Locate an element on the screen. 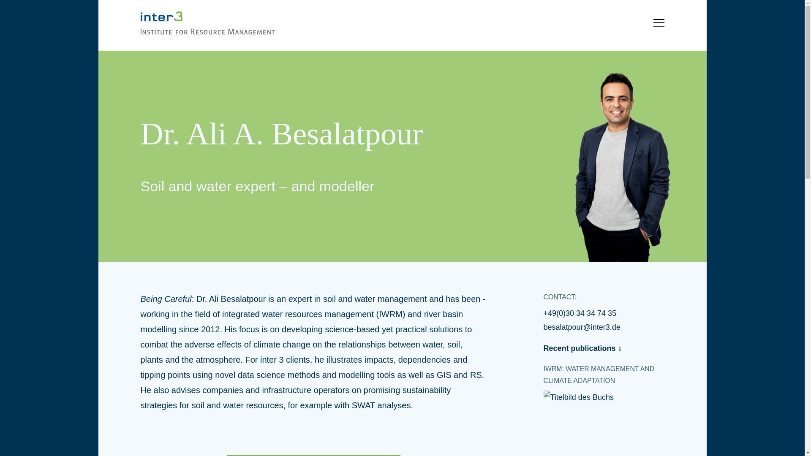 The image size is (811, 456). German is located at coordinates (614, 285).